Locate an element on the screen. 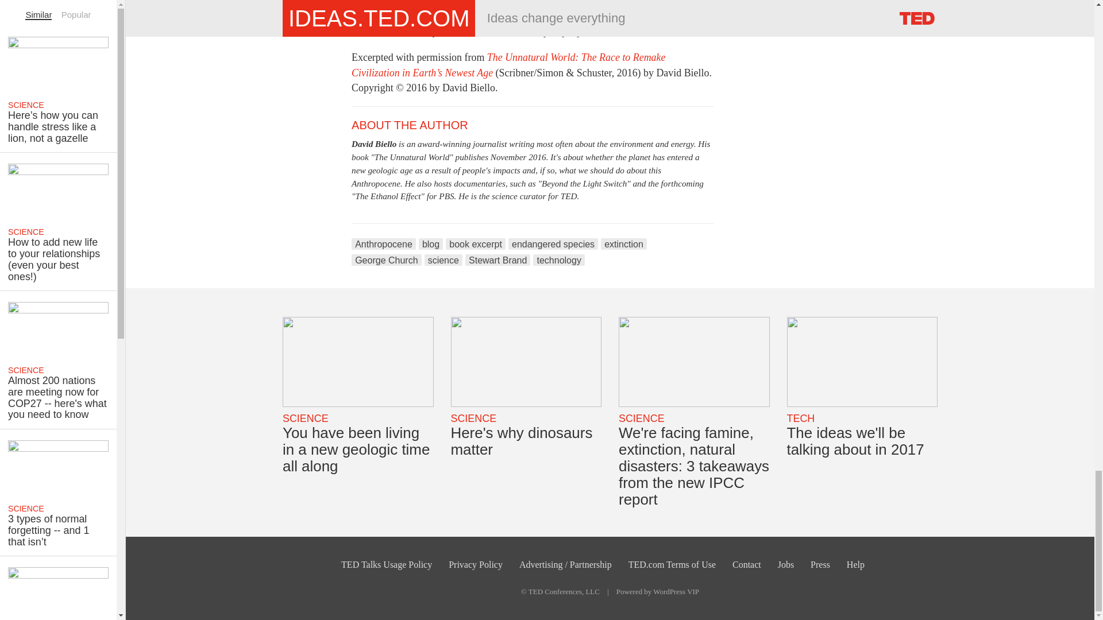  technology is located at coordinates (558, 259).